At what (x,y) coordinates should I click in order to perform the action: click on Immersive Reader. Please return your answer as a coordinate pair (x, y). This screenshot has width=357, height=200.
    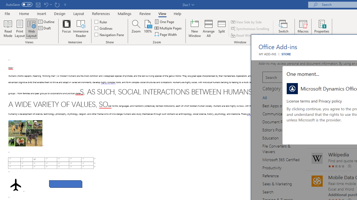
    Looking at the image, I should click on (81, 28).